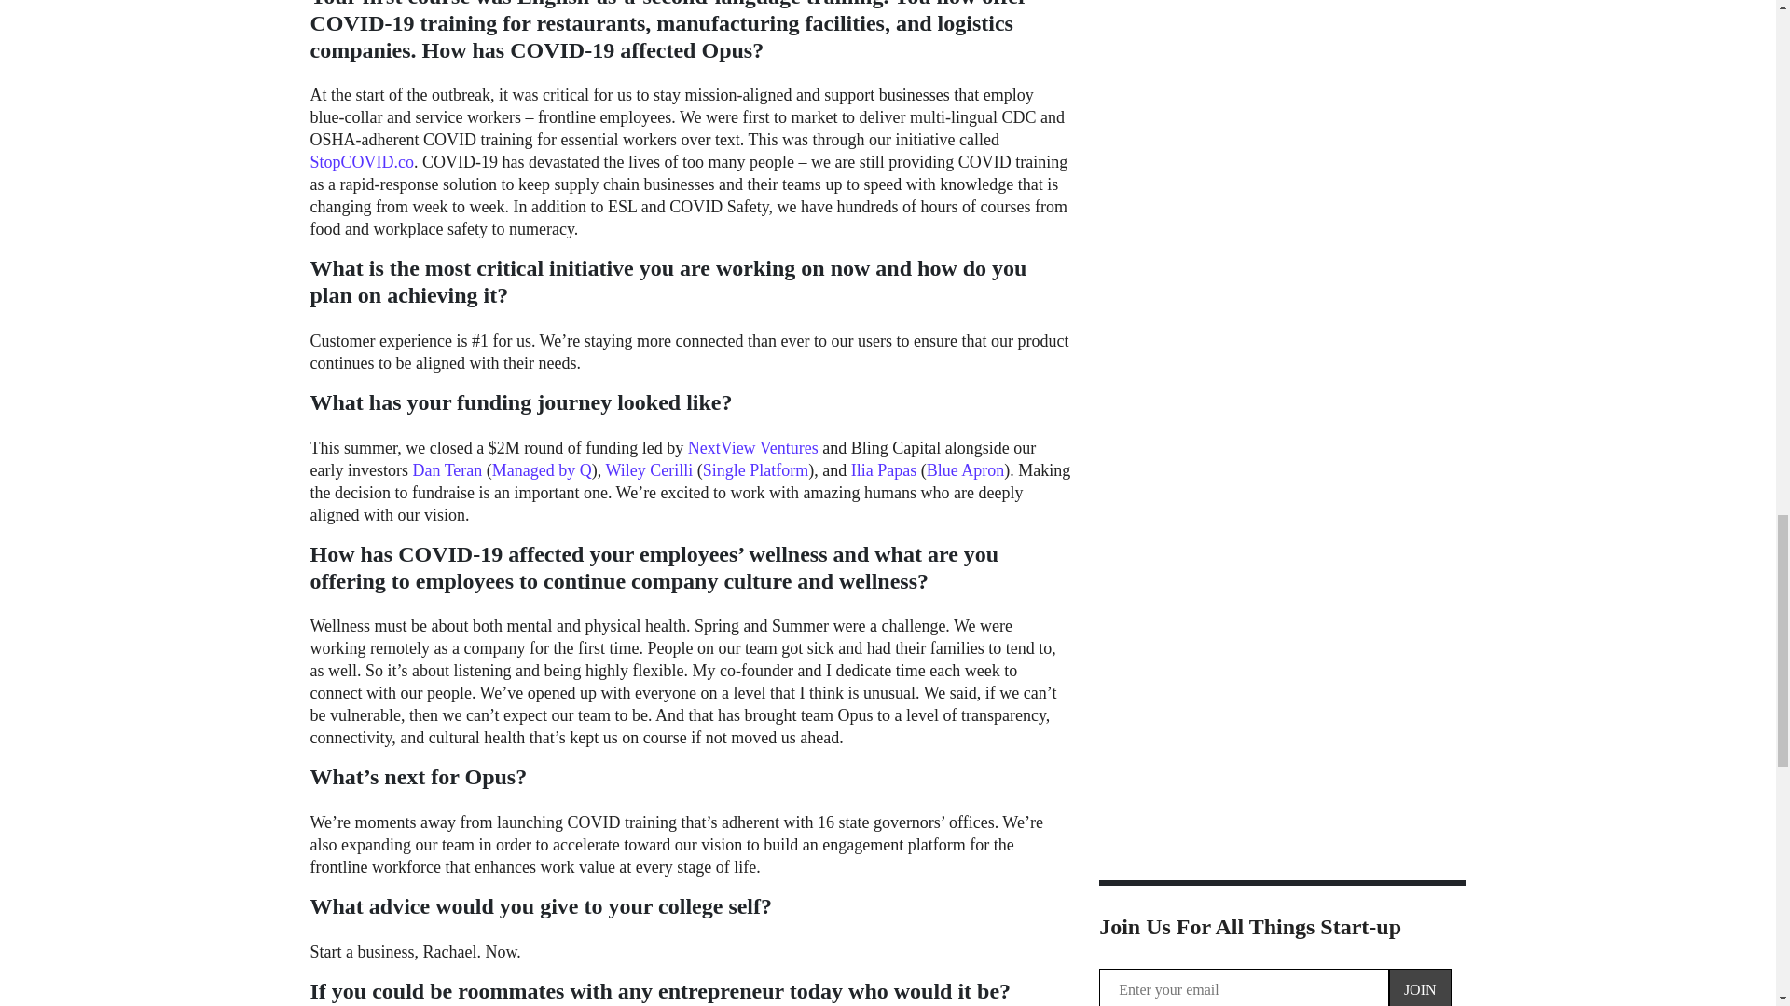 The height and width of the screenshot is (1006, 1790). I want to click on Single Platform, so click(755, 469).